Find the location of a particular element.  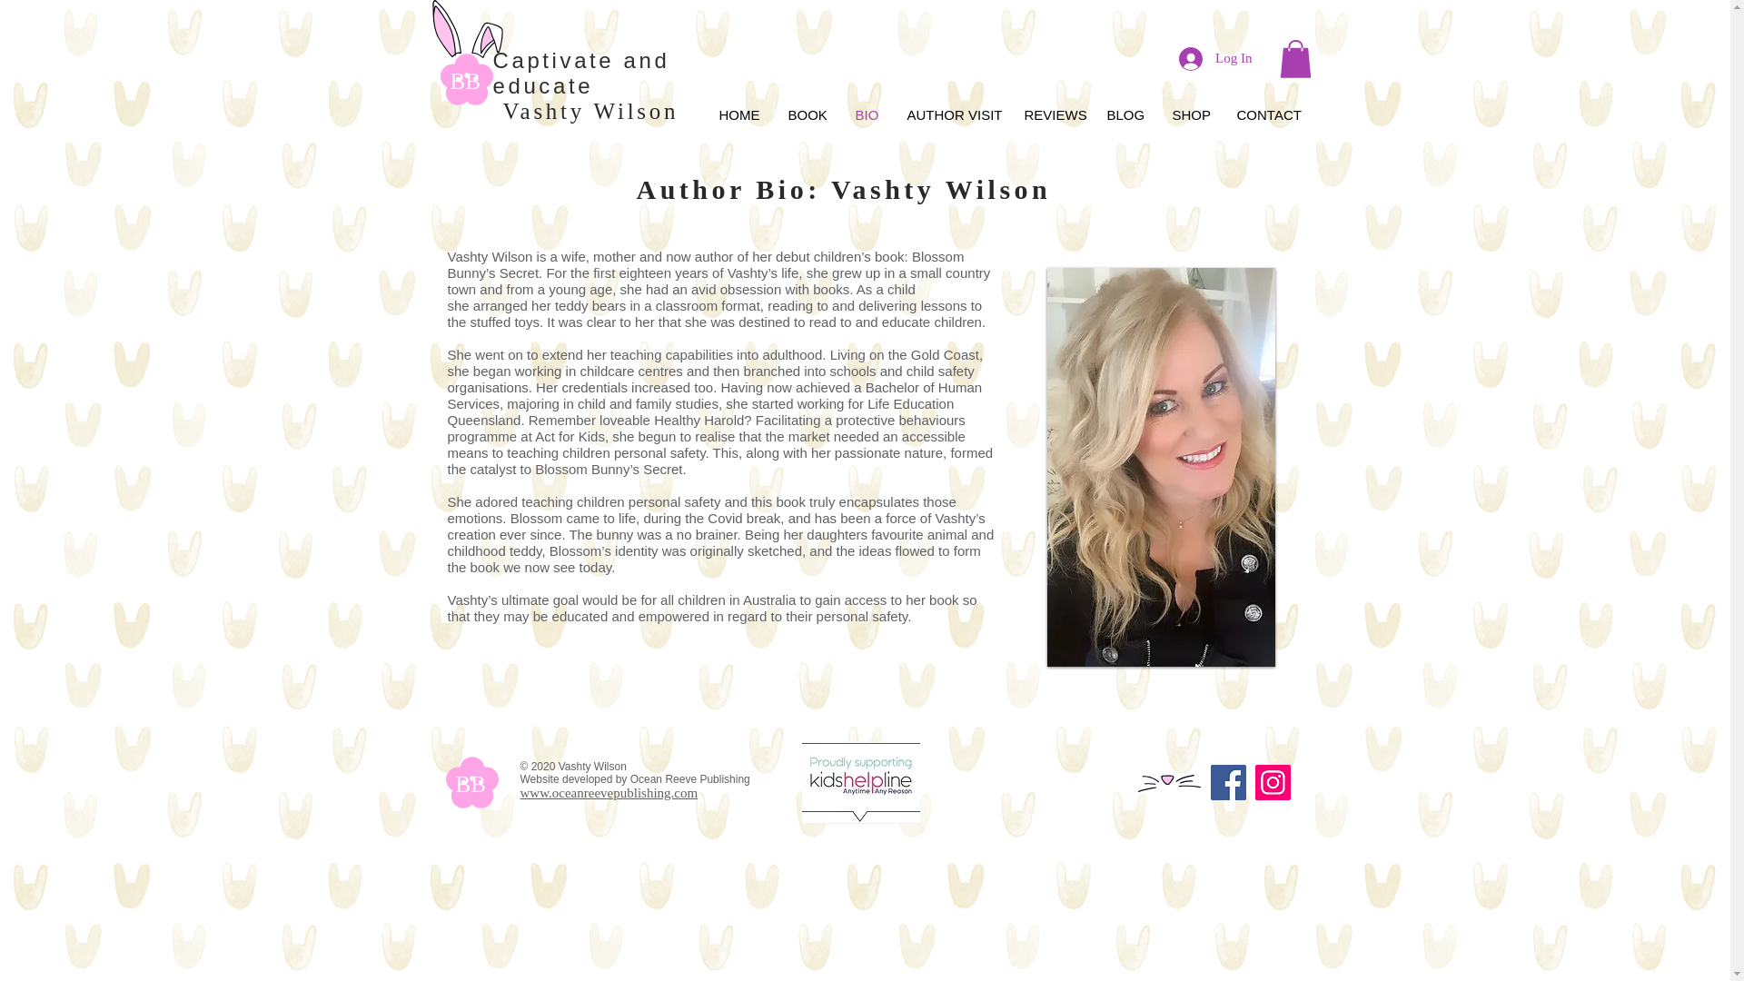

SHOP is located at coordinates (1190, 114).